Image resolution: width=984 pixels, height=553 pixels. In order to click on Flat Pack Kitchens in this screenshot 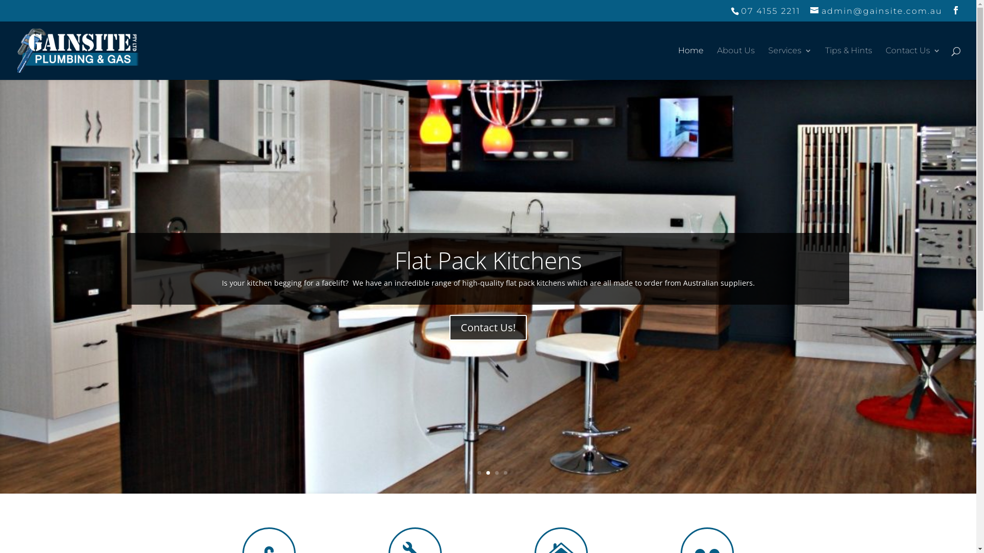, I will do `click(488, 260)`.